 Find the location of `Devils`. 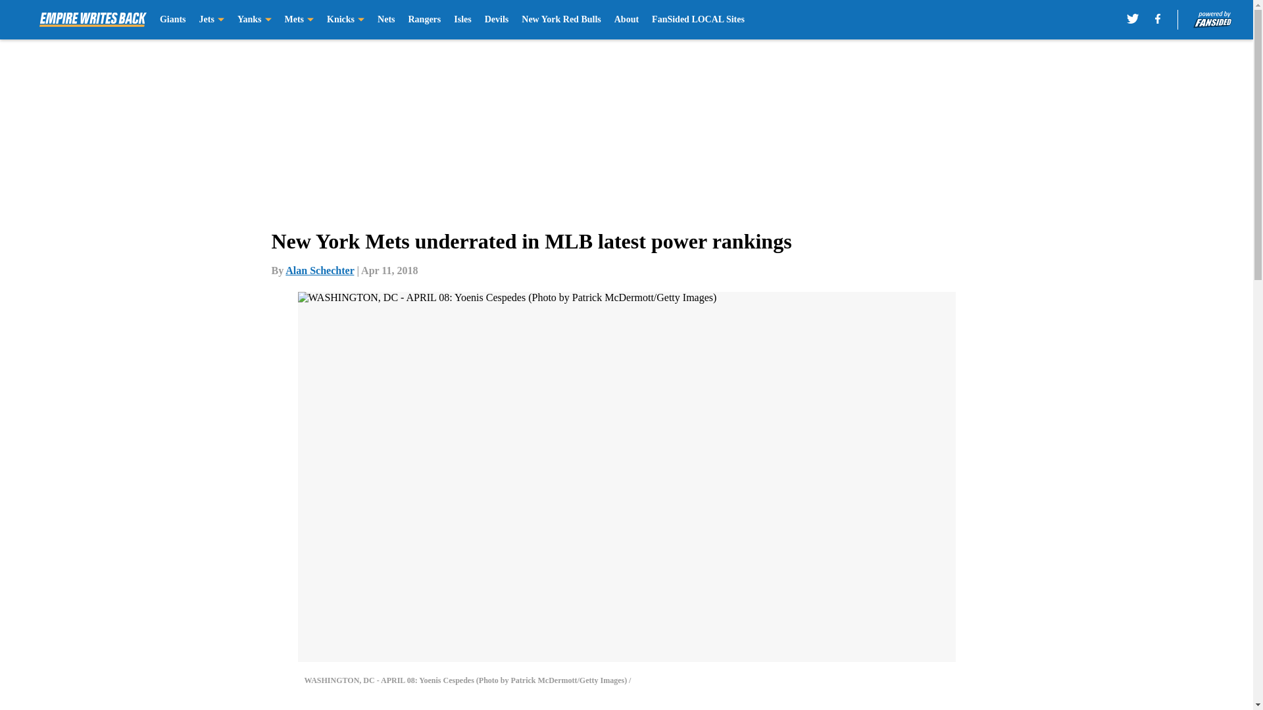

Devils is located at coordinates (497, 20).